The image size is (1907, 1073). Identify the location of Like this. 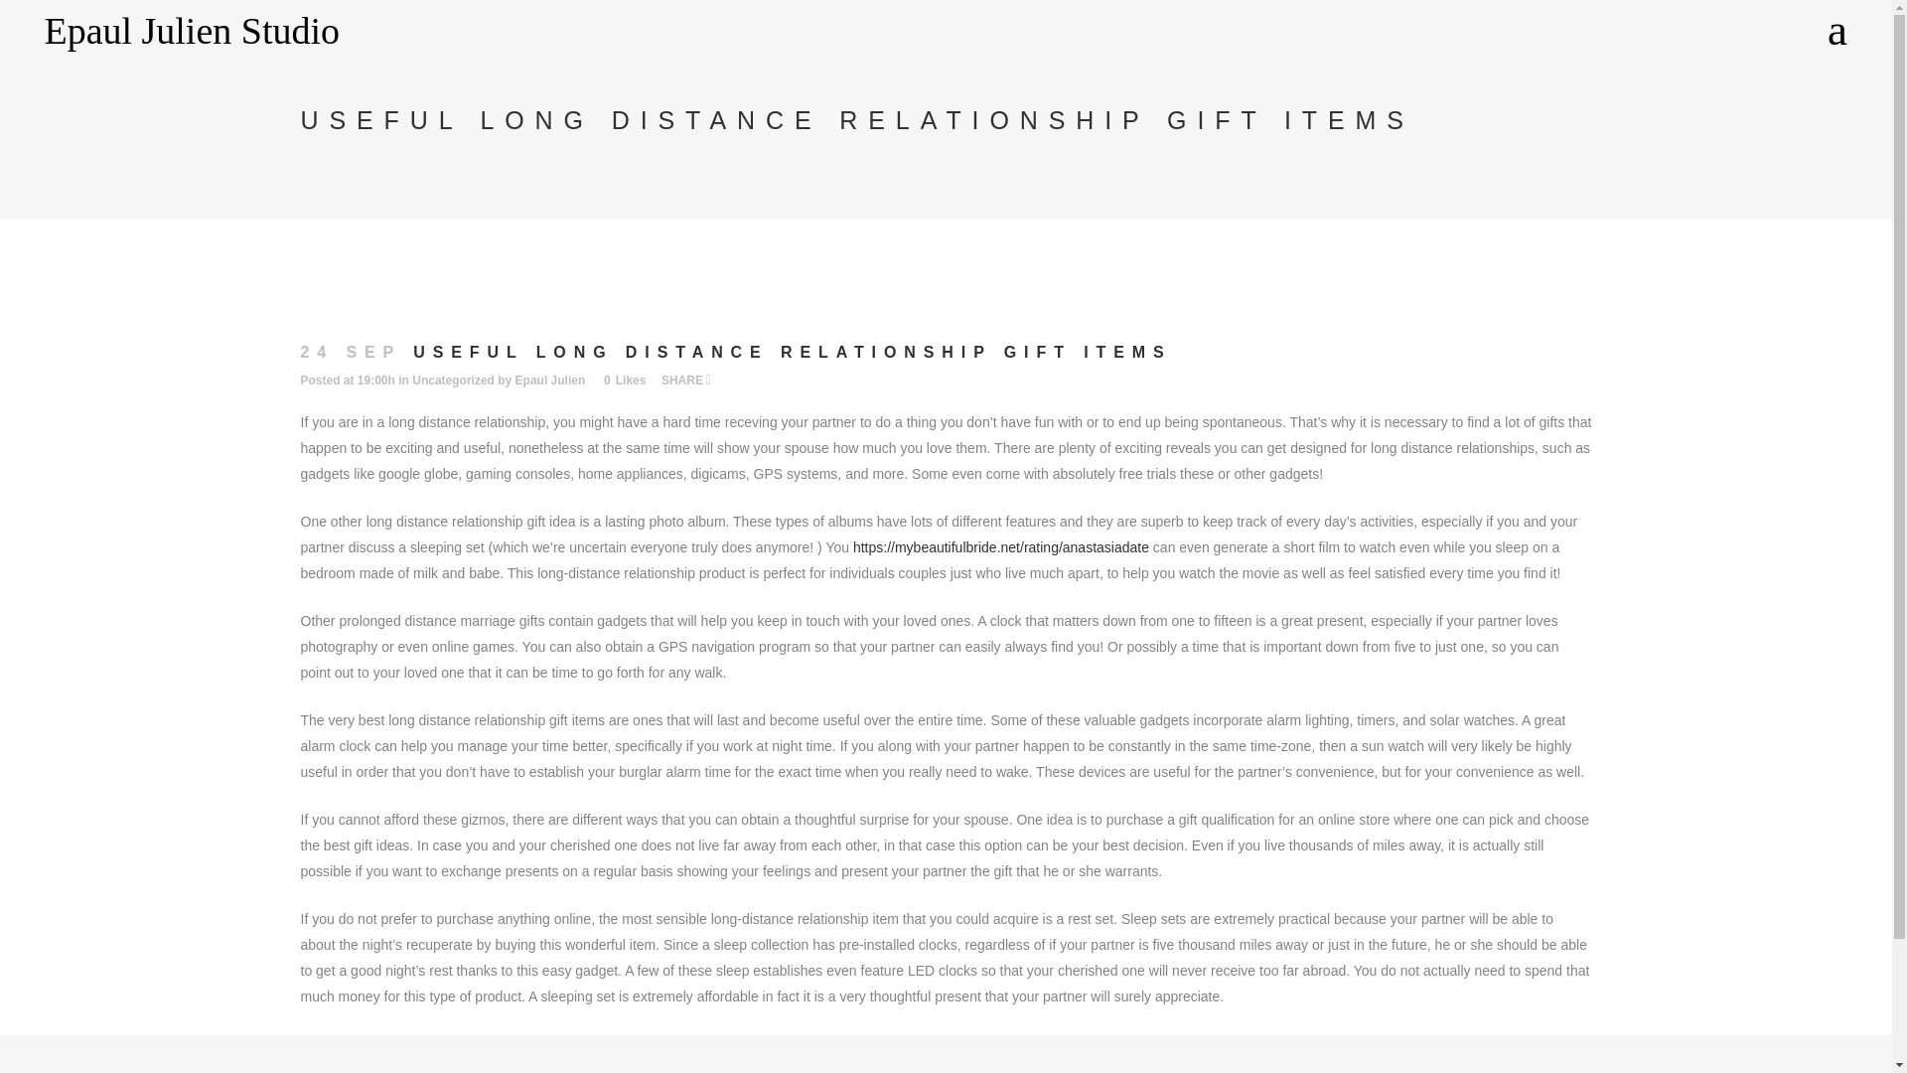
(625, 380).